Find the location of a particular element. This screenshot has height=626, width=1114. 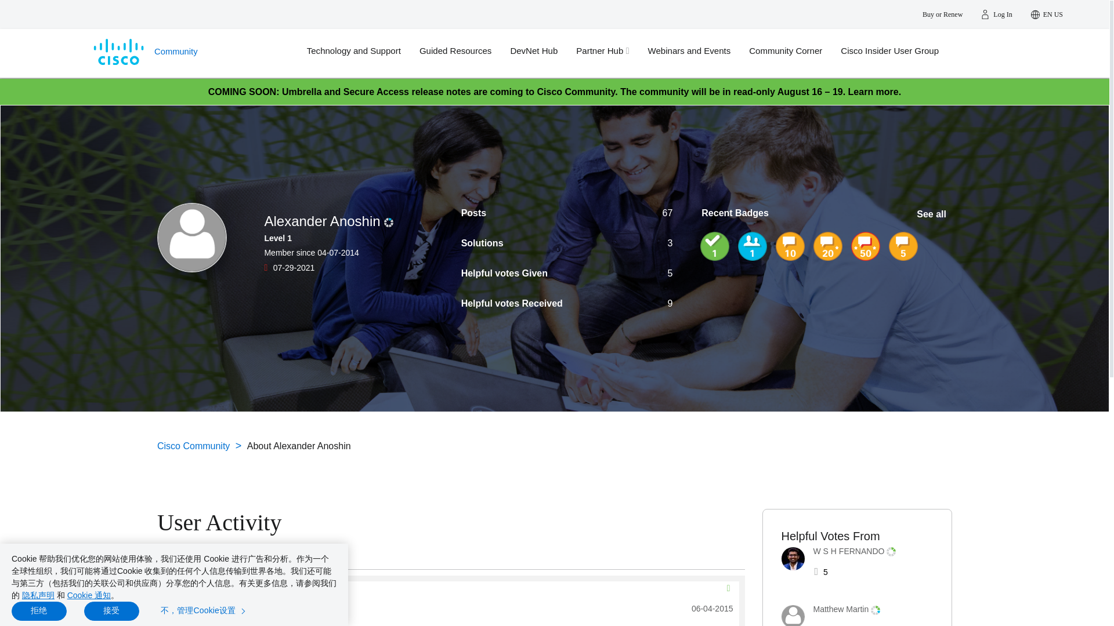

1 Helpful Vote is located at coordinates (752, 246).